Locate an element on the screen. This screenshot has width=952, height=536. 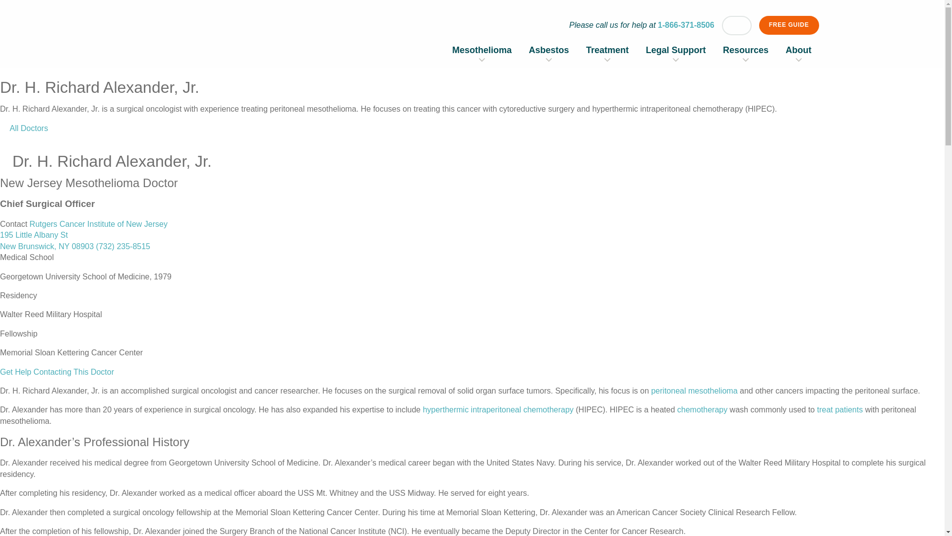
Asbestos is located at coordinates (549, 50).